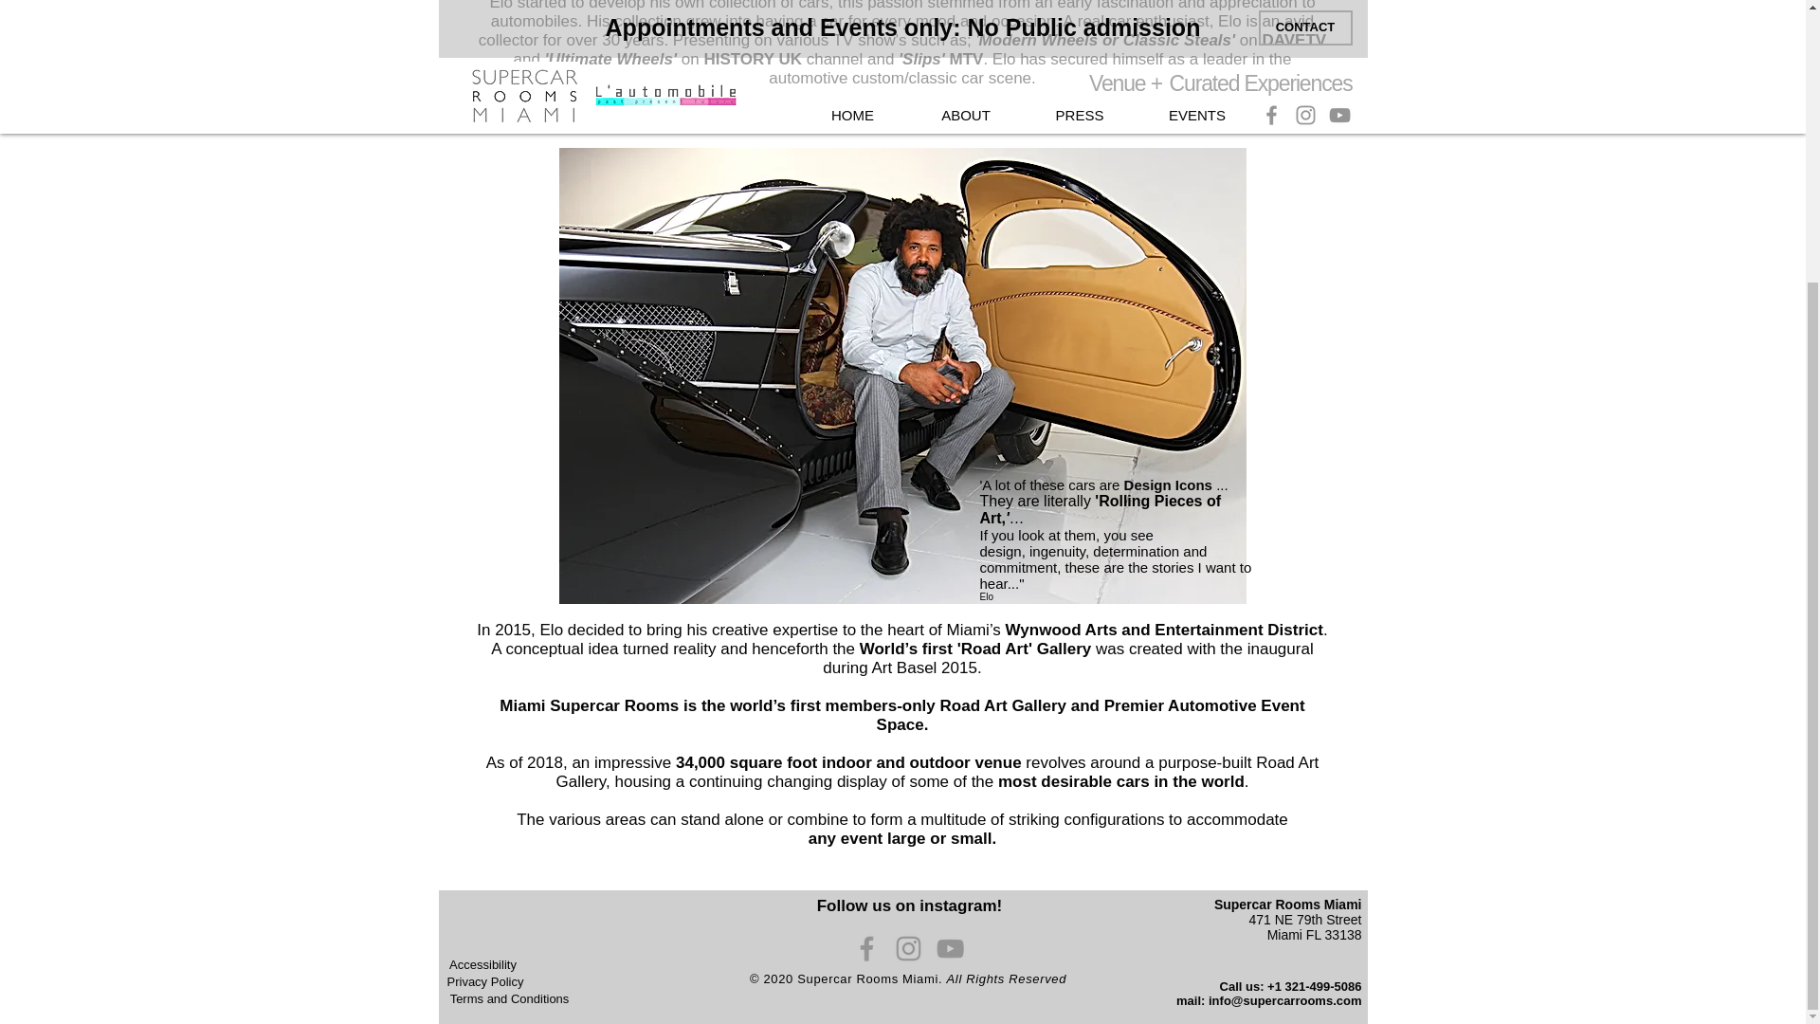  Describe the element at coordinates (483, 965) in the screenshot. I see `Accessibility` at that location.